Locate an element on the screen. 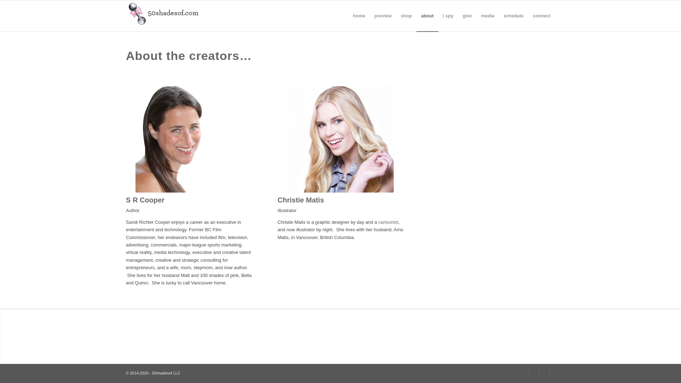 This screenshot has width=681, height=383. Christie Anderson Matis is located at coordinates (340, 139).